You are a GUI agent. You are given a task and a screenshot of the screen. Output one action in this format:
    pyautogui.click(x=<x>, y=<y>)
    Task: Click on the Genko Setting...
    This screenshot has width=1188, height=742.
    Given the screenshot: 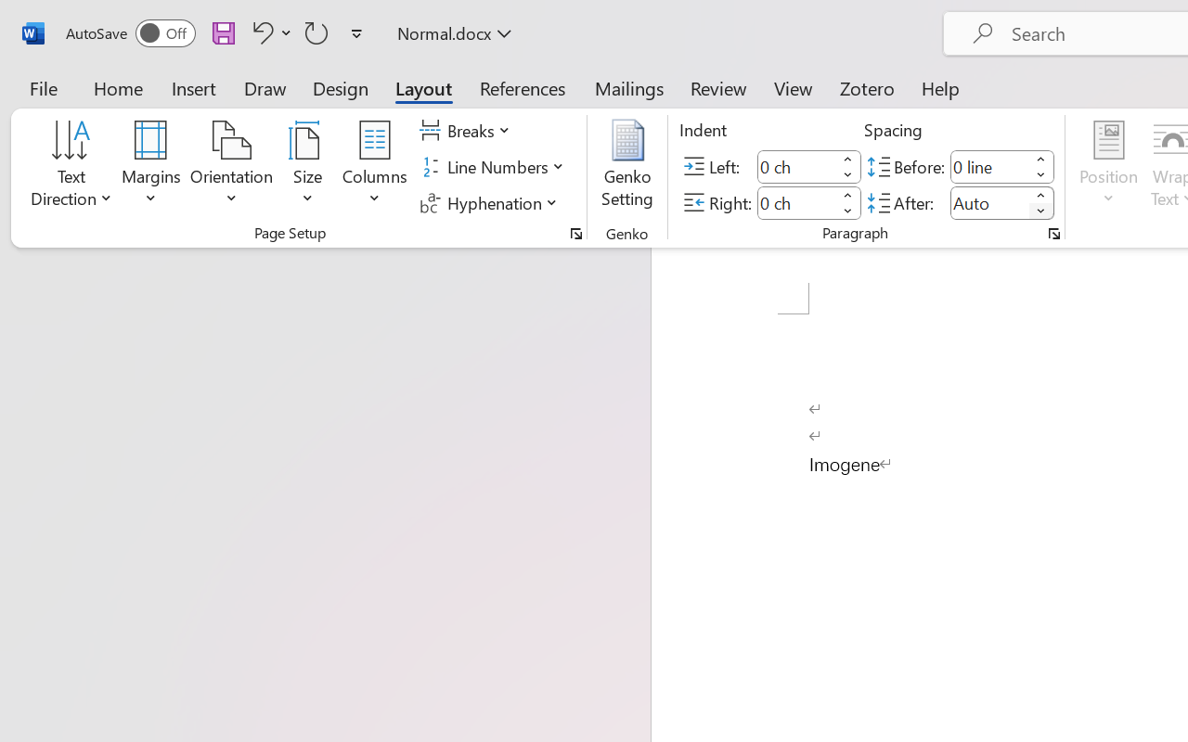 What is the action you would take?
    pyautogui.click(x=627, y=167)
    